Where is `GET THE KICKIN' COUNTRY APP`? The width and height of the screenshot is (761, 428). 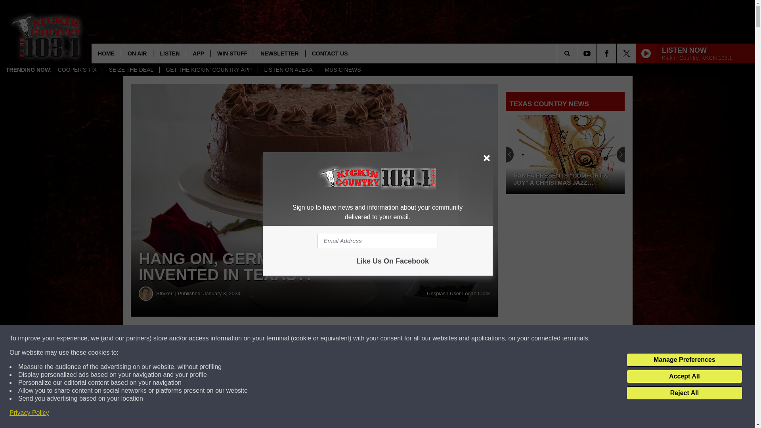 GET THE KICKIN' COUNTRY APP is located at coordinates (208, 70).